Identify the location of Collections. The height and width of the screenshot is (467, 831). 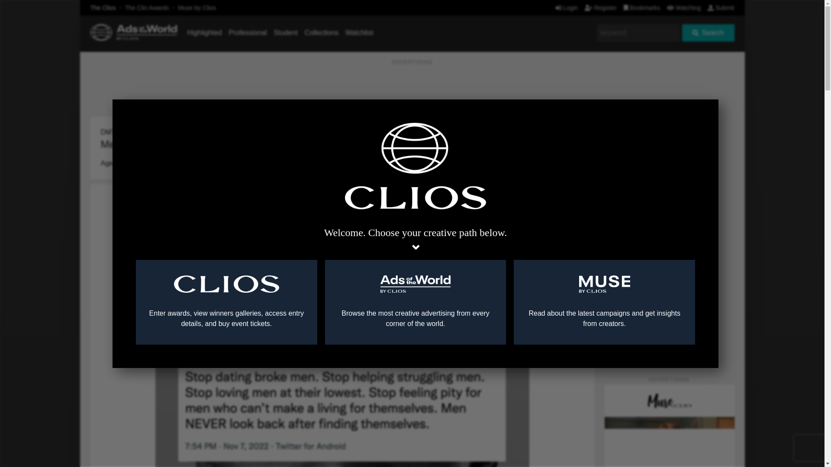
(321, 32).